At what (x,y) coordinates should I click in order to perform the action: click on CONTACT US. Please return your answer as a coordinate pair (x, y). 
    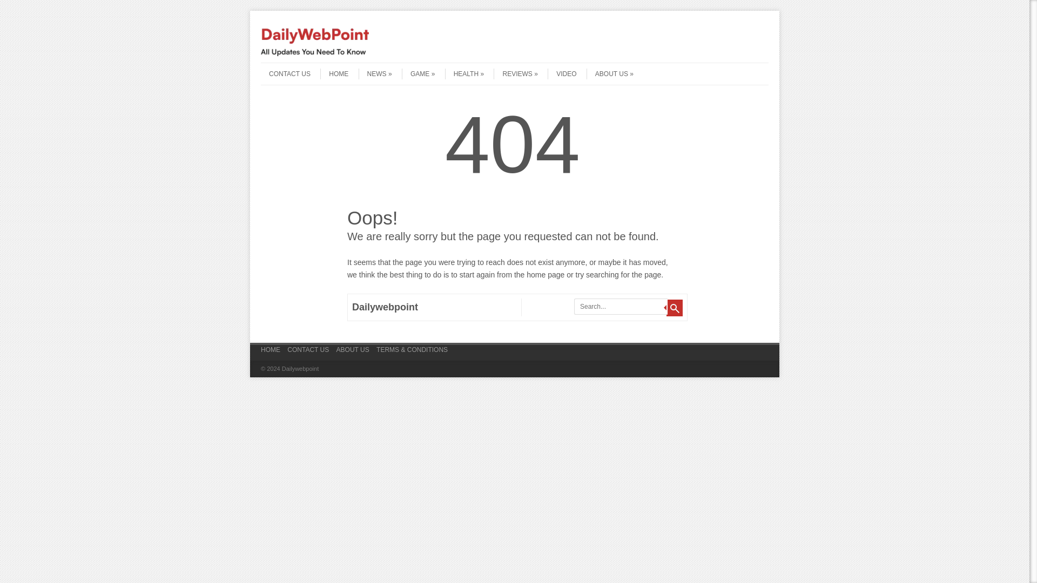
    Looking at the image, I should click on (285, 73).